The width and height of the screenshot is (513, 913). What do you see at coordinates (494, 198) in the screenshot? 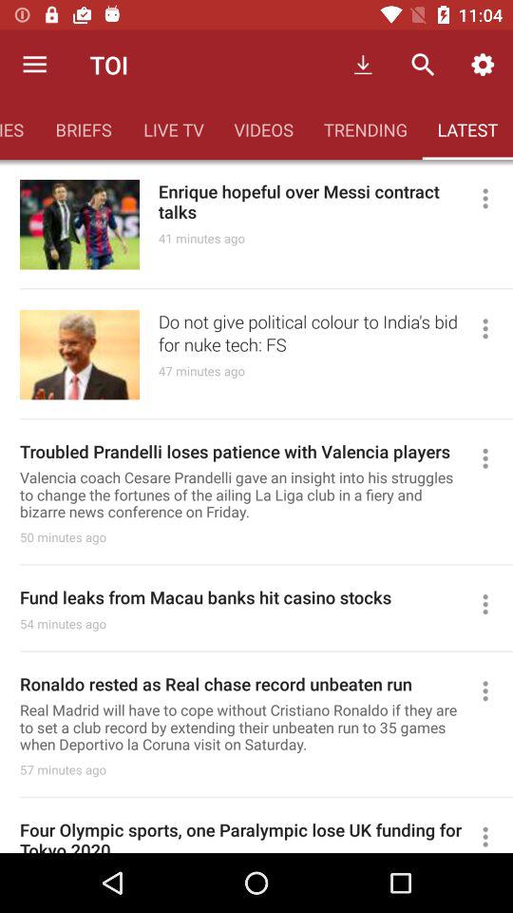
I see `hide or share the article` at bounding box center [494, 198].